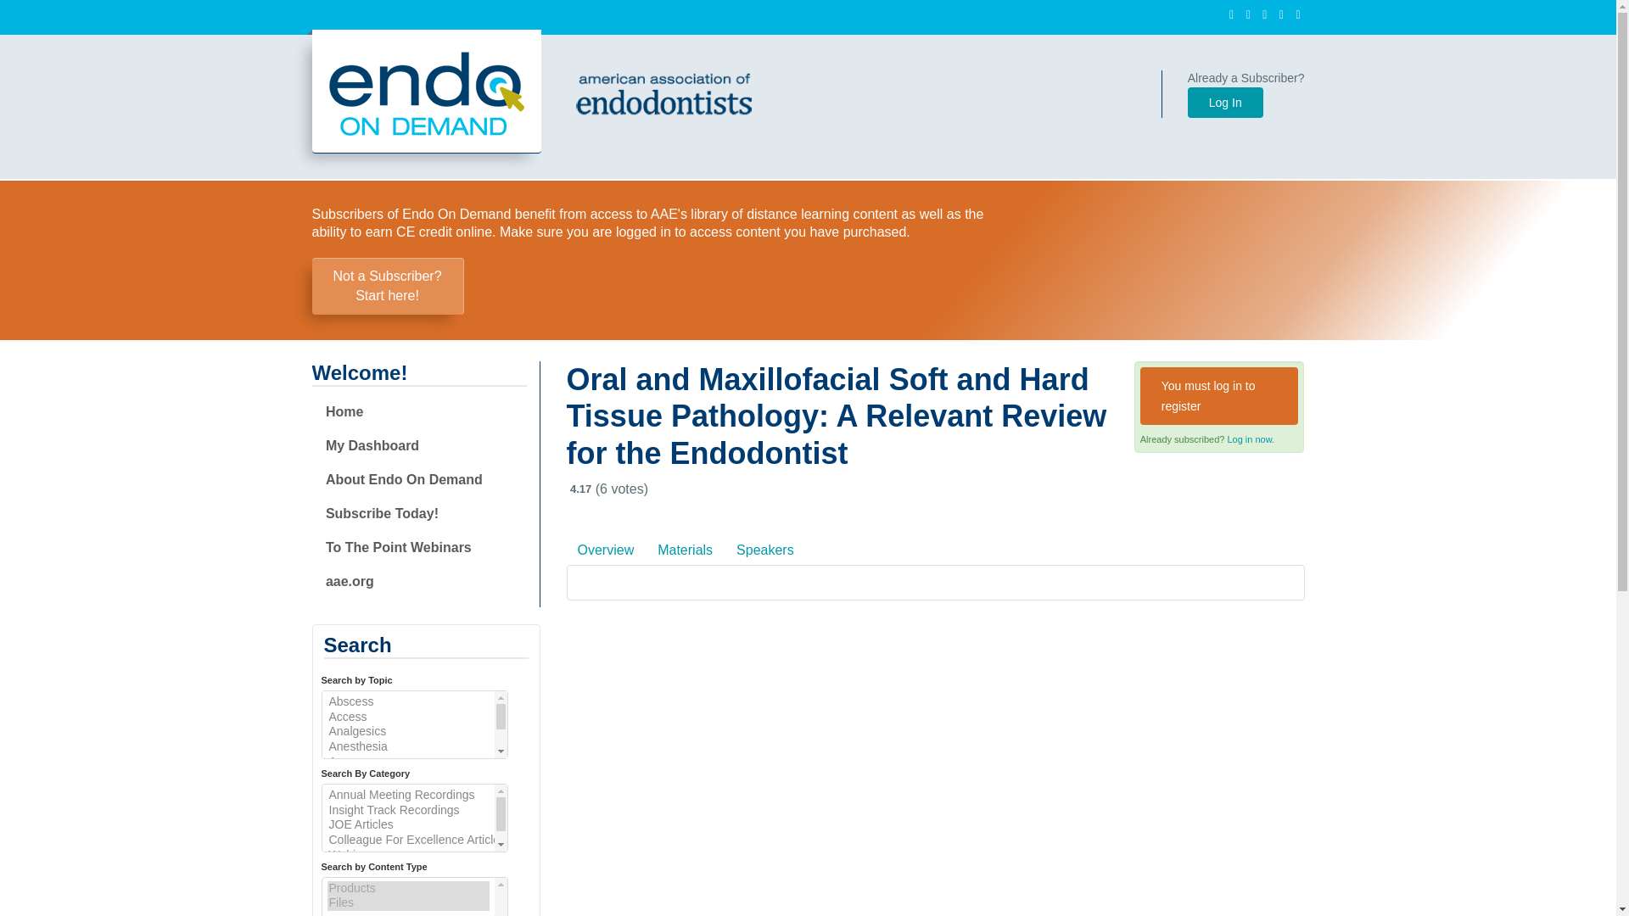 The width and height of the screenshot is (1629, 916). I want to click on You must log in to register, so click(1219, 396).